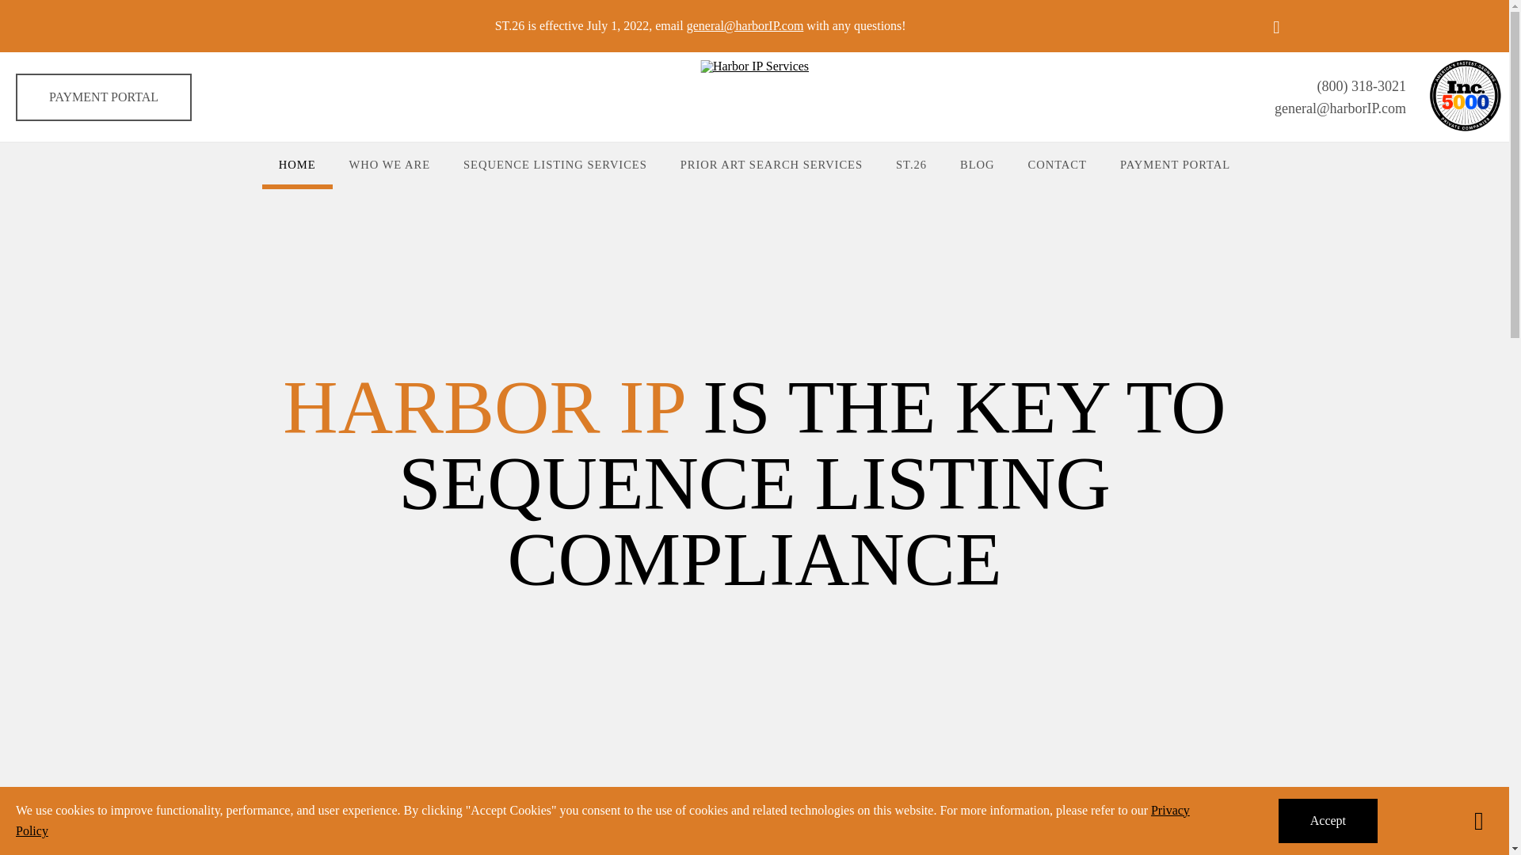 The image size is (1521, 855). Describe the element at coordinates (1057, 165) in the screenshot. I see `CONTACT` at that location.